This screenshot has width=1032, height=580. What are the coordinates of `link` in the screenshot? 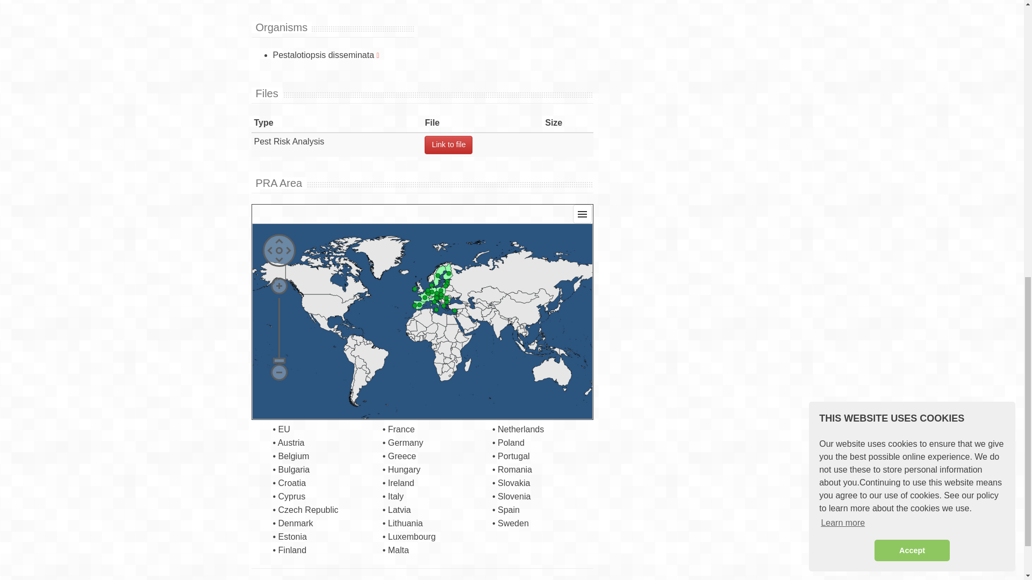 It's located at (448, 145).